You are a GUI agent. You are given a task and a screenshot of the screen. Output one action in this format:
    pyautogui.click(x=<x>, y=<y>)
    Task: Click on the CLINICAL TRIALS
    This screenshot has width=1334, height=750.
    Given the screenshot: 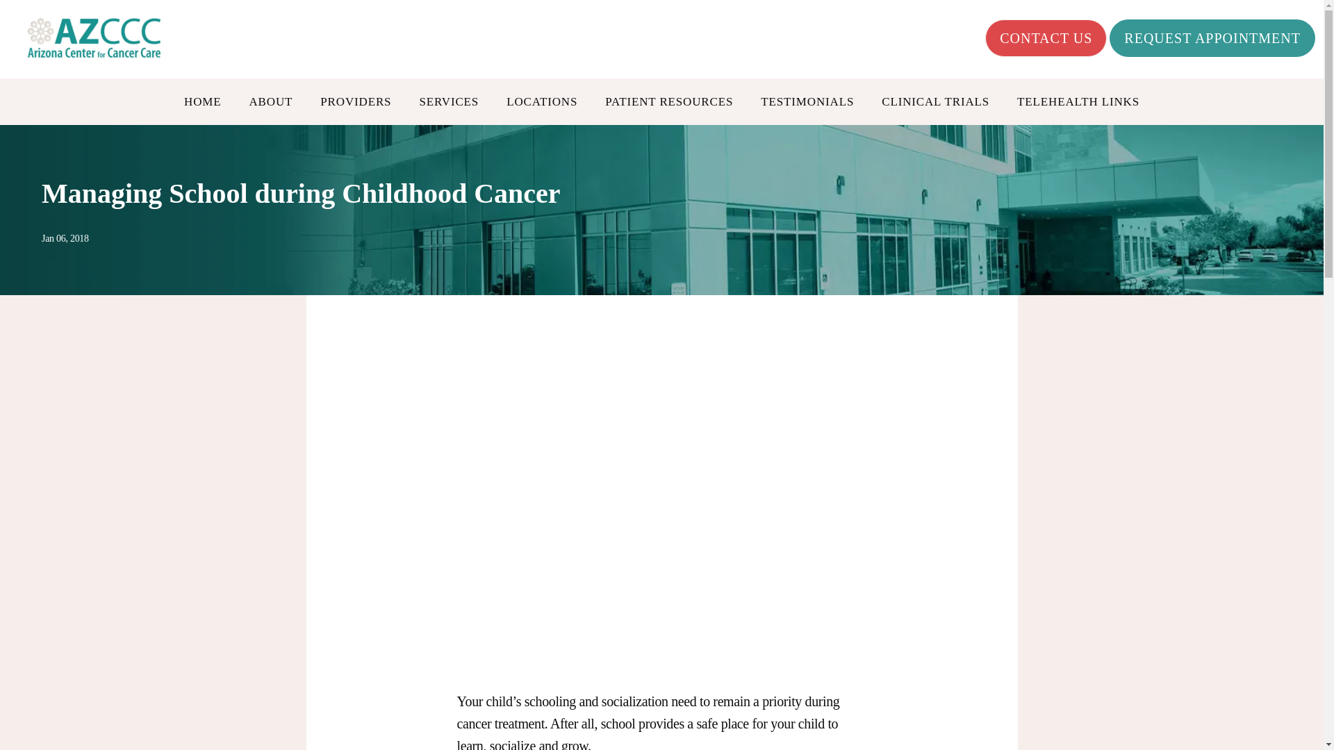 What is the action you would take?
    pyautogui.click(x=935, y=101)
    